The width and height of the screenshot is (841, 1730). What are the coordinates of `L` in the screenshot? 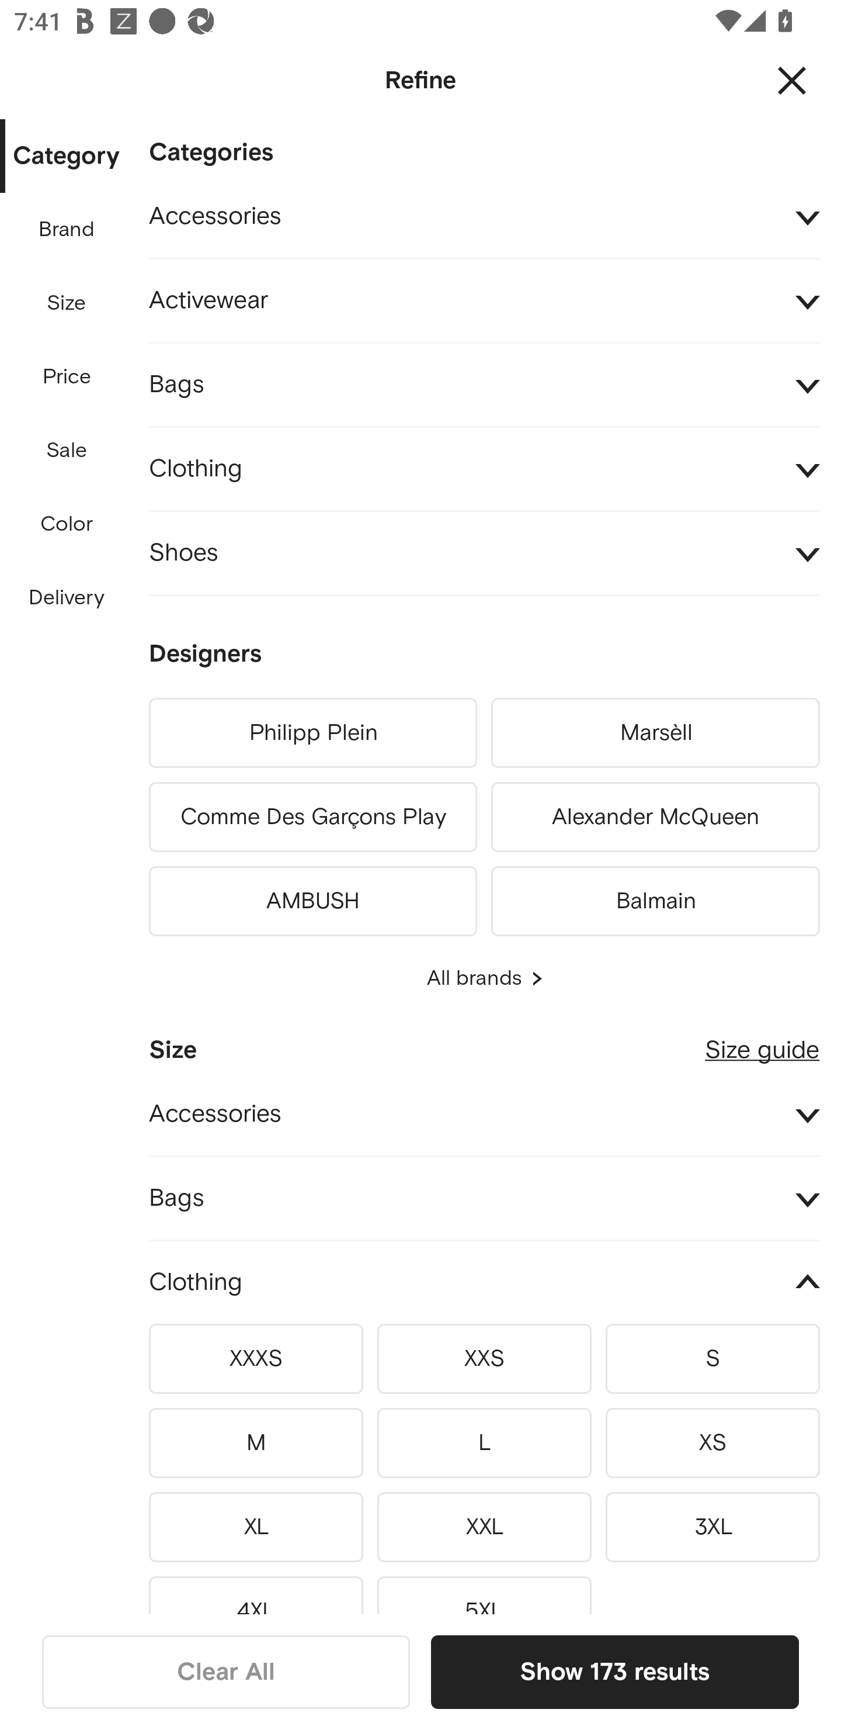 It's located at (484, 1442).